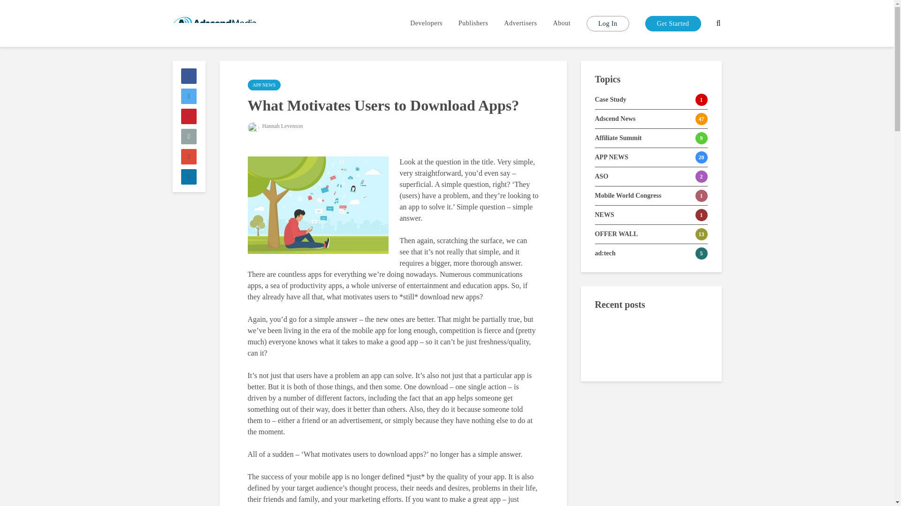 The image size is (901, 506). What do you see at coordinates (275, 126) in the screenshot?
I see `Hannah Levenson` at bounding box center [275, 126].